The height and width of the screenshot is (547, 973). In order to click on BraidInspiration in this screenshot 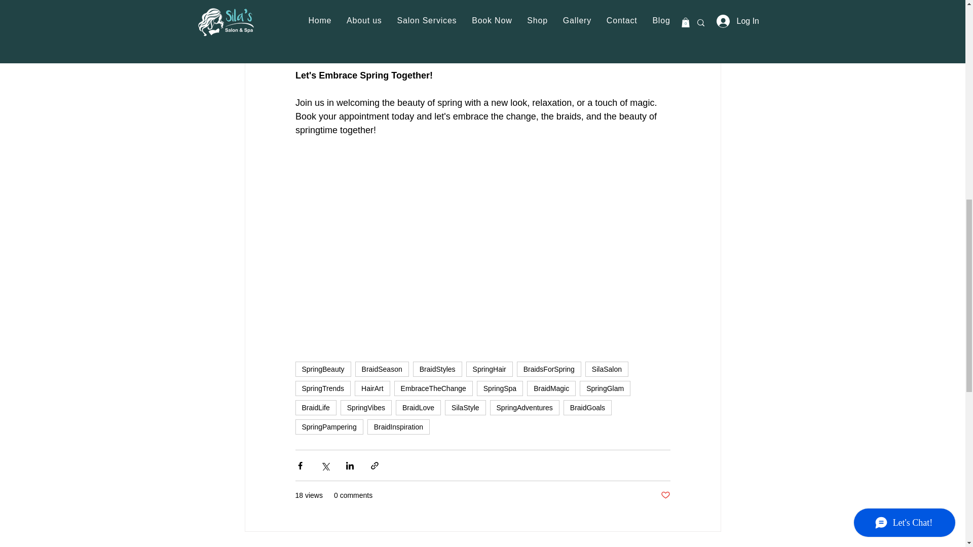, I will do `click(398, 426)`.